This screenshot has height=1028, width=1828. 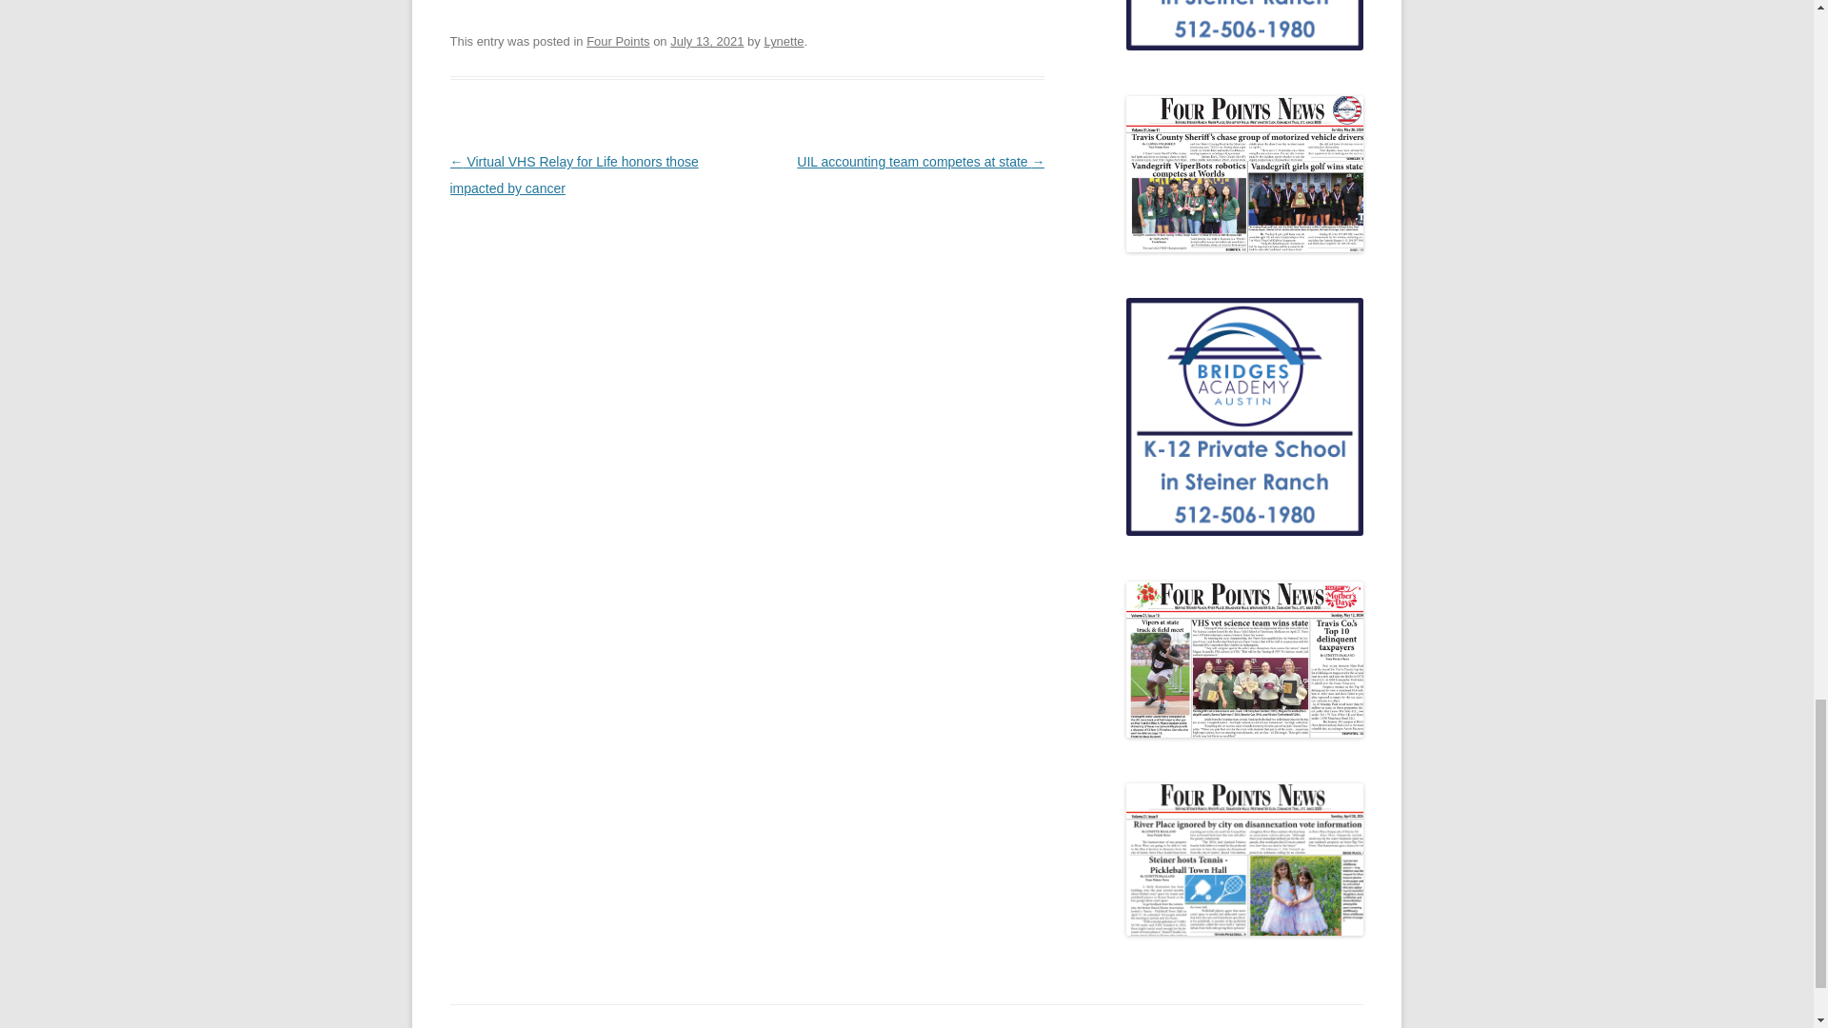 What do you see at coordinates (784, 40) in the screenshot?
I see `Lynette` at bounding box center [784, 40].